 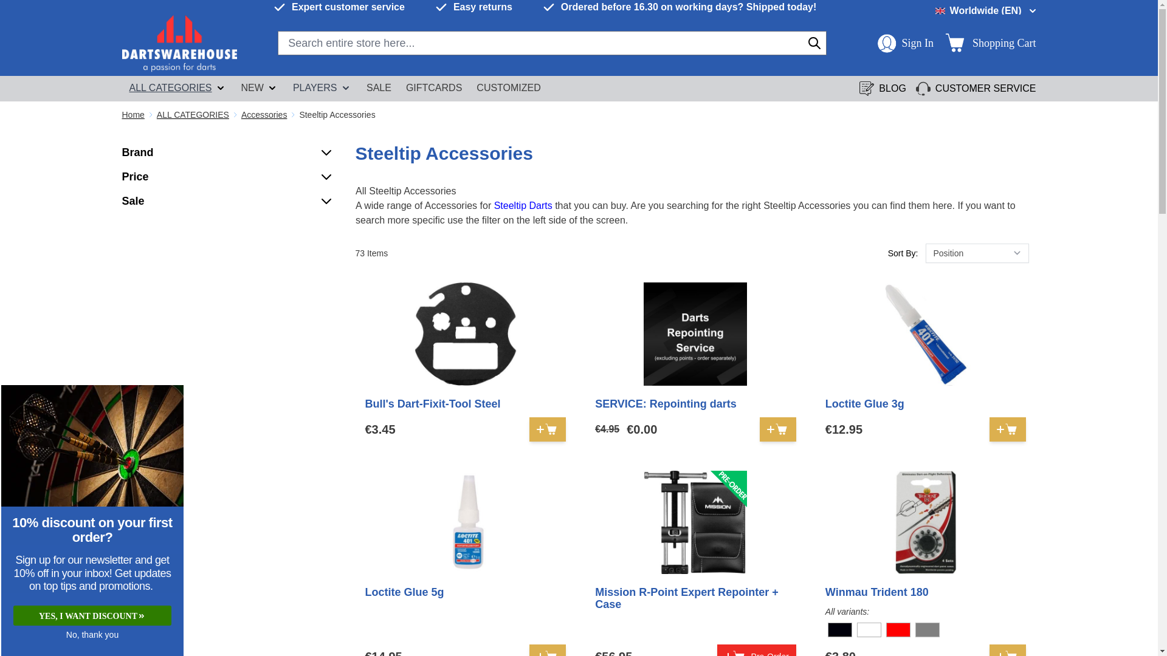 What do you see at coordinates (869, 630) in the screenshot?
I see `2641` at bounding box center [869, 630].